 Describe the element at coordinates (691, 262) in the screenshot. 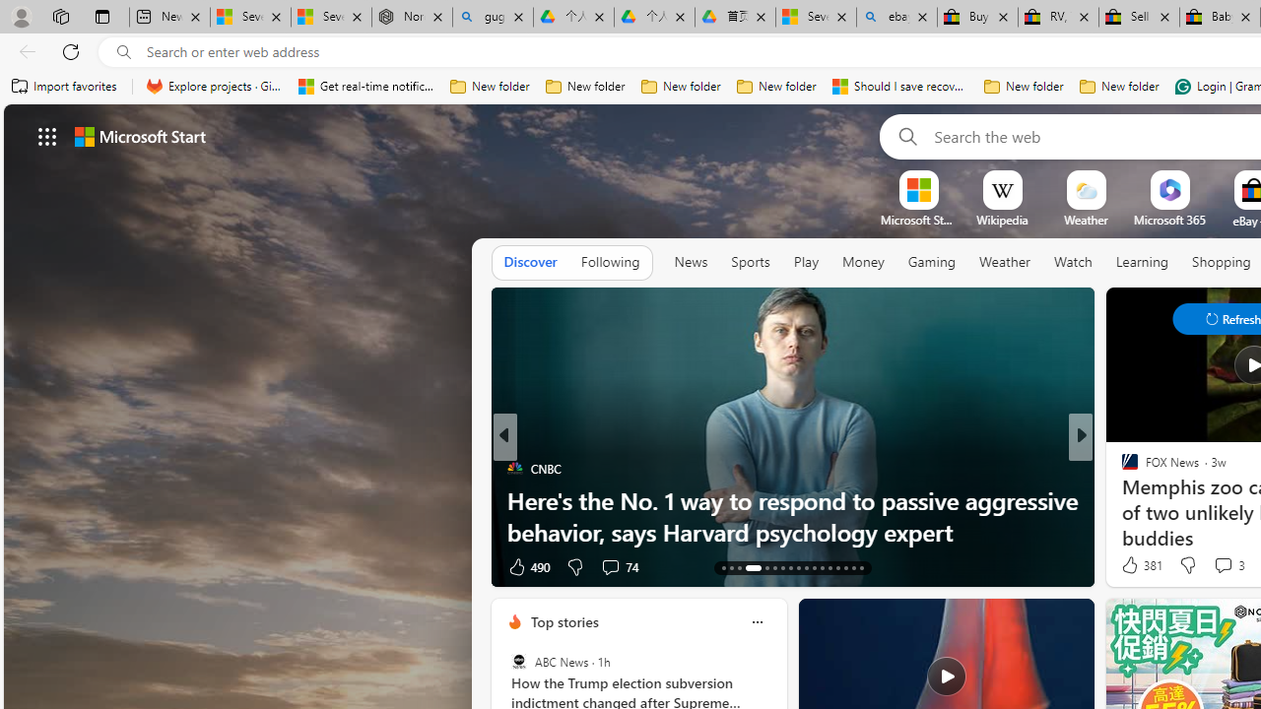

I see `News` at that location.